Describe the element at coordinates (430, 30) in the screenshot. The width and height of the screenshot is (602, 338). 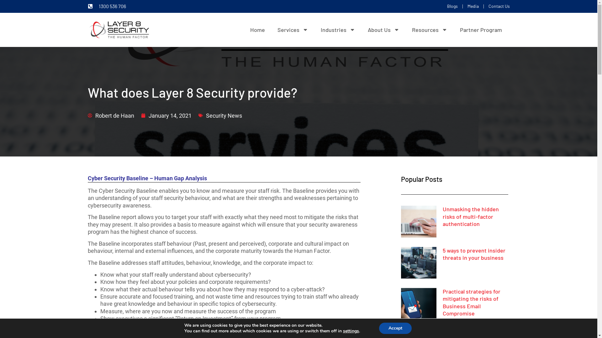
I see `Resources` at that location.